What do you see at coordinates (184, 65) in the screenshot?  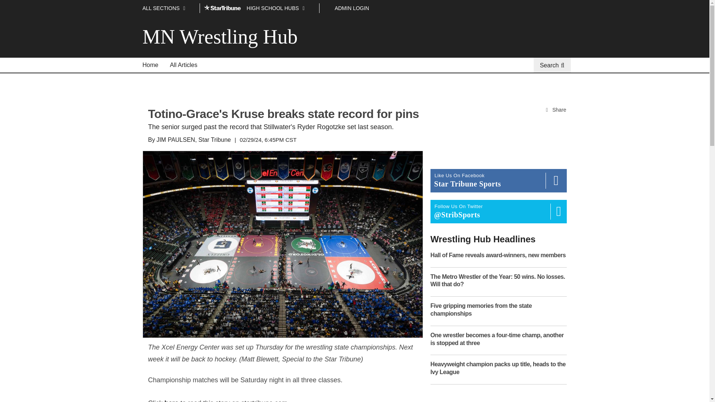 I see `click to go to 'Minnesota Wrestling Hub All Articles'` at bounding box center [184, 65].